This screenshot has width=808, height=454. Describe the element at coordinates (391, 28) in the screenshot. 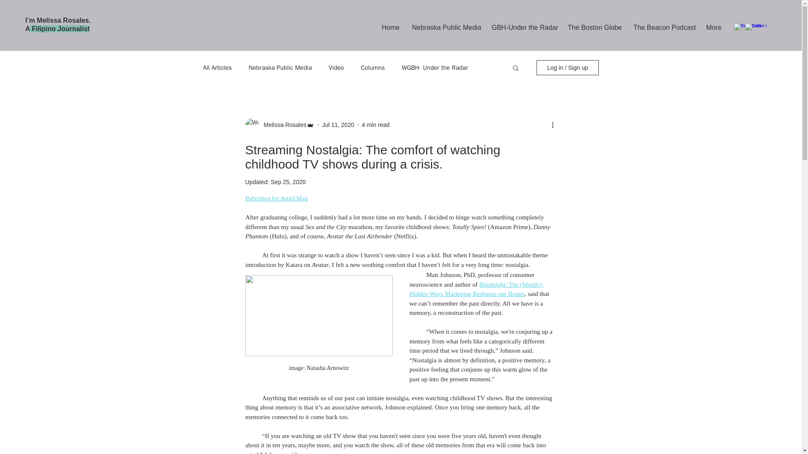

I see `Home` at that location.